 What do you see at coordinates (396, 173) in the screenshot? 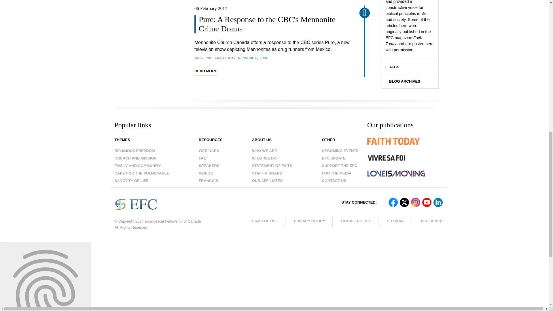
I see `Love Is Moving` at bounding box center [396, 173].